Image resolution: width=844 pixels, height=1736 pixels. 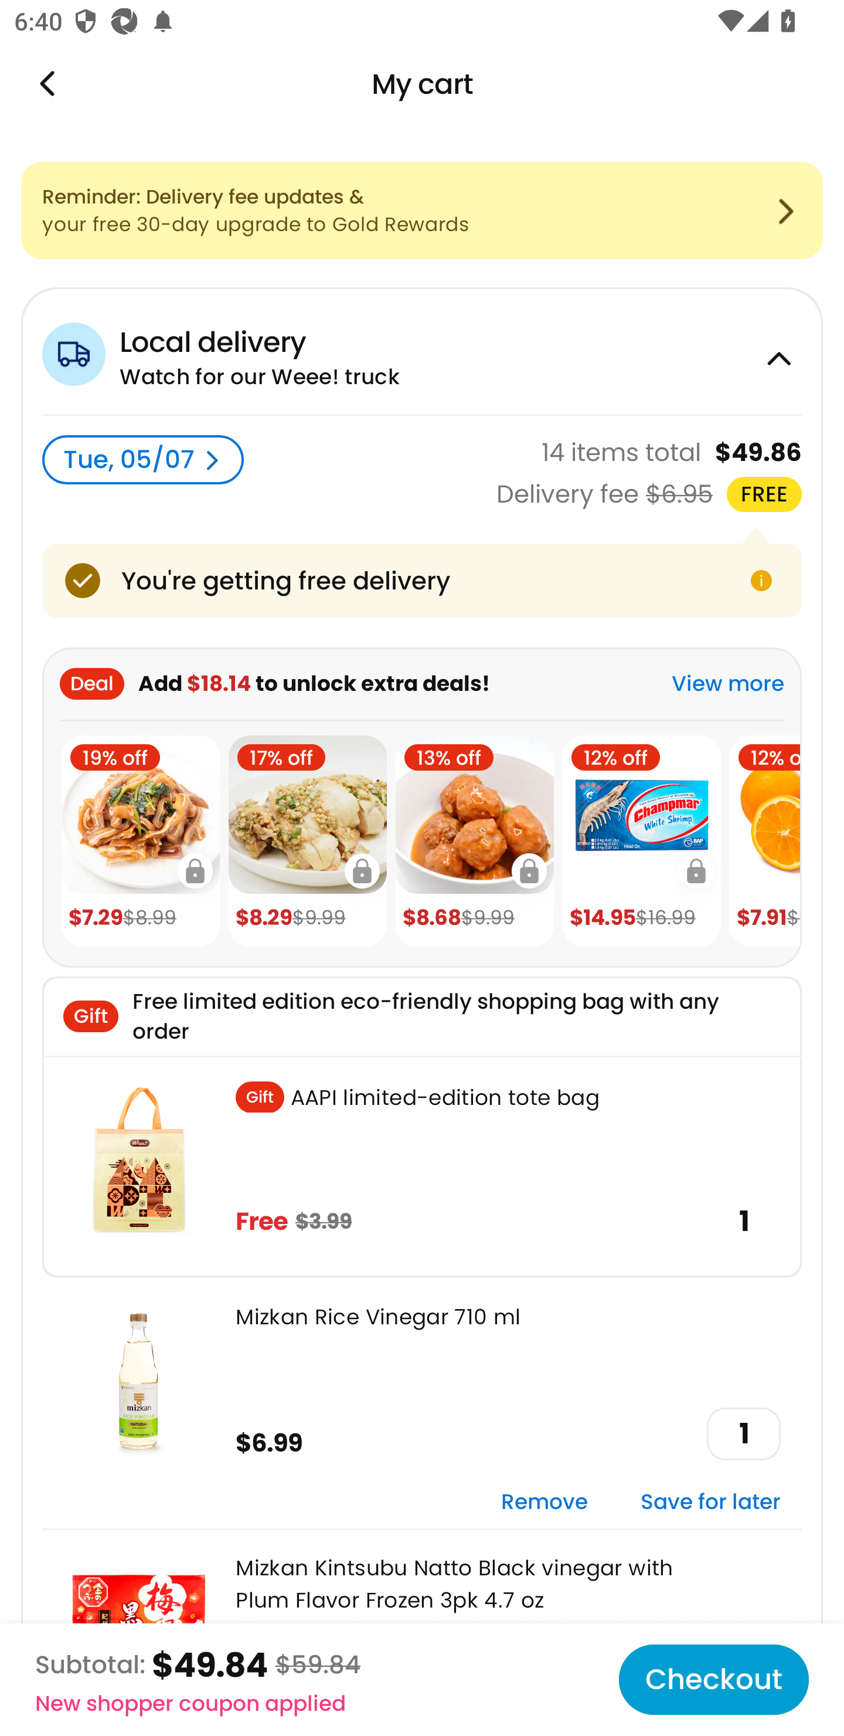 I want to click on Save for later, so click(x=710, y=1502).